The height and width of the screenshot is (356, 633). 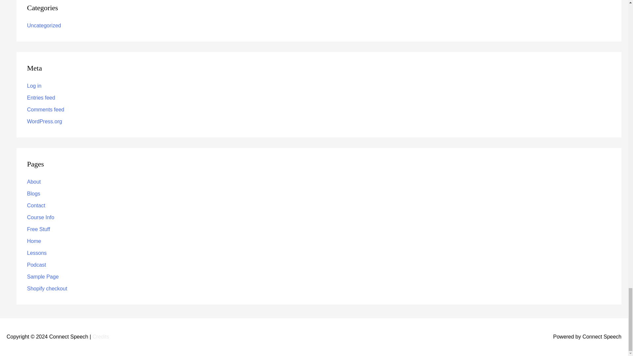 What do you see at coordinates (45, 121) in the screenshot?
I see `WordPress.org` at bounding box center [45, 121].